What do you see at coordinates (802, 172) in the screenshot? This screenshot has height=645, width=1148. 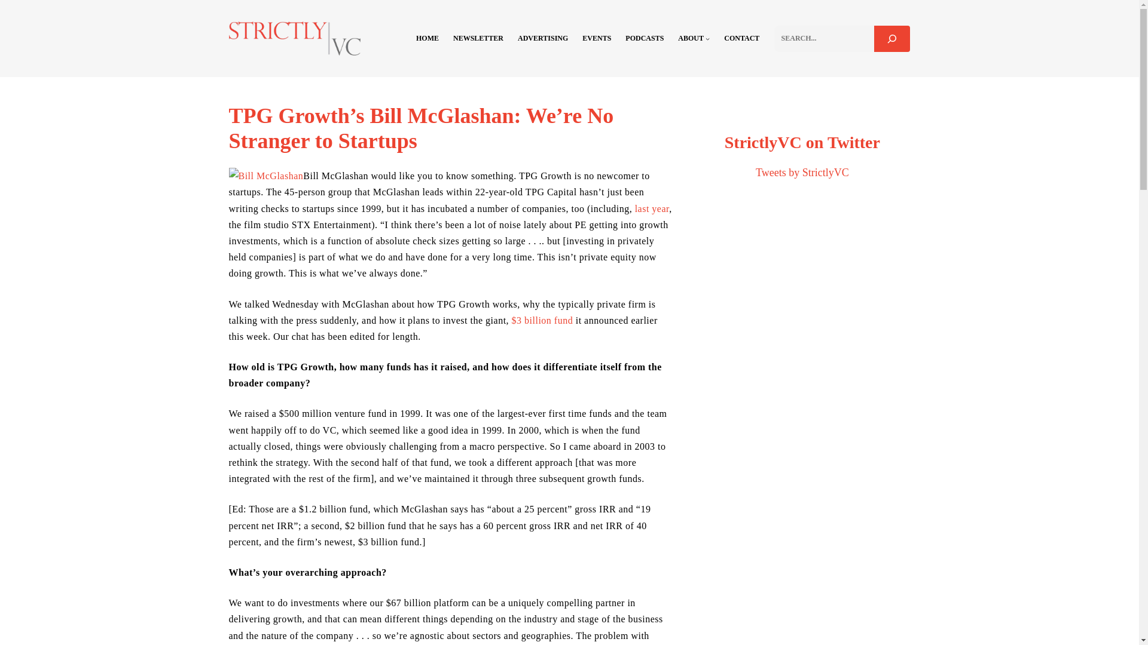 I see `Tweets by StrictlyVC` at bounding box center [802, 172].